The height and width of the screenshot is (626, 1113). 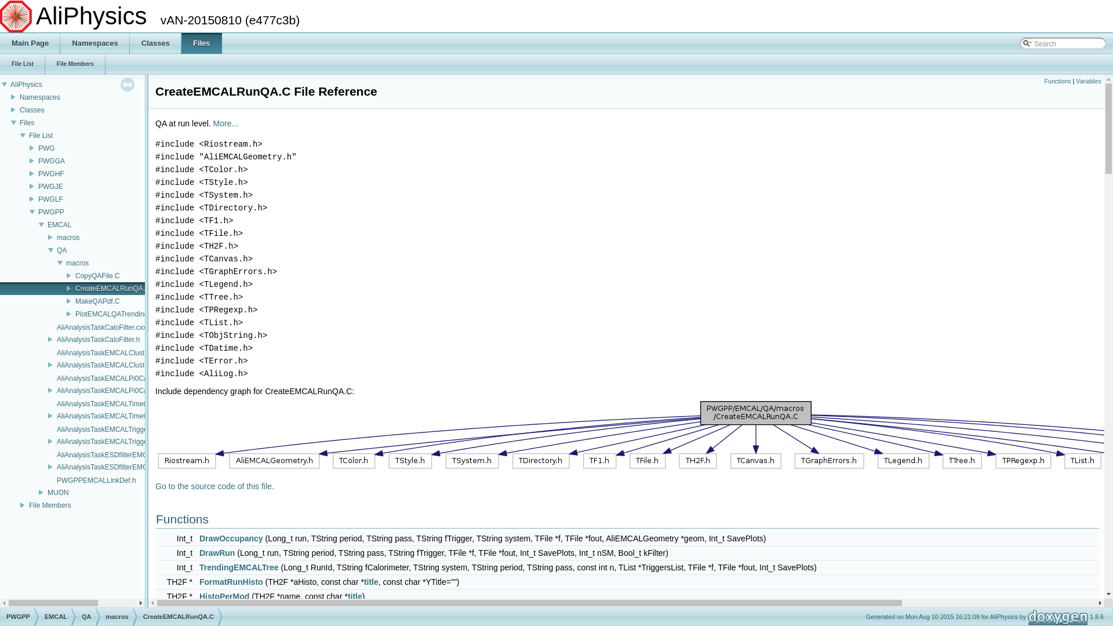 What do you see at coordinates (220, 611) in the screenshot?
I see `AutoZoom` at bounding box center [220, 611].